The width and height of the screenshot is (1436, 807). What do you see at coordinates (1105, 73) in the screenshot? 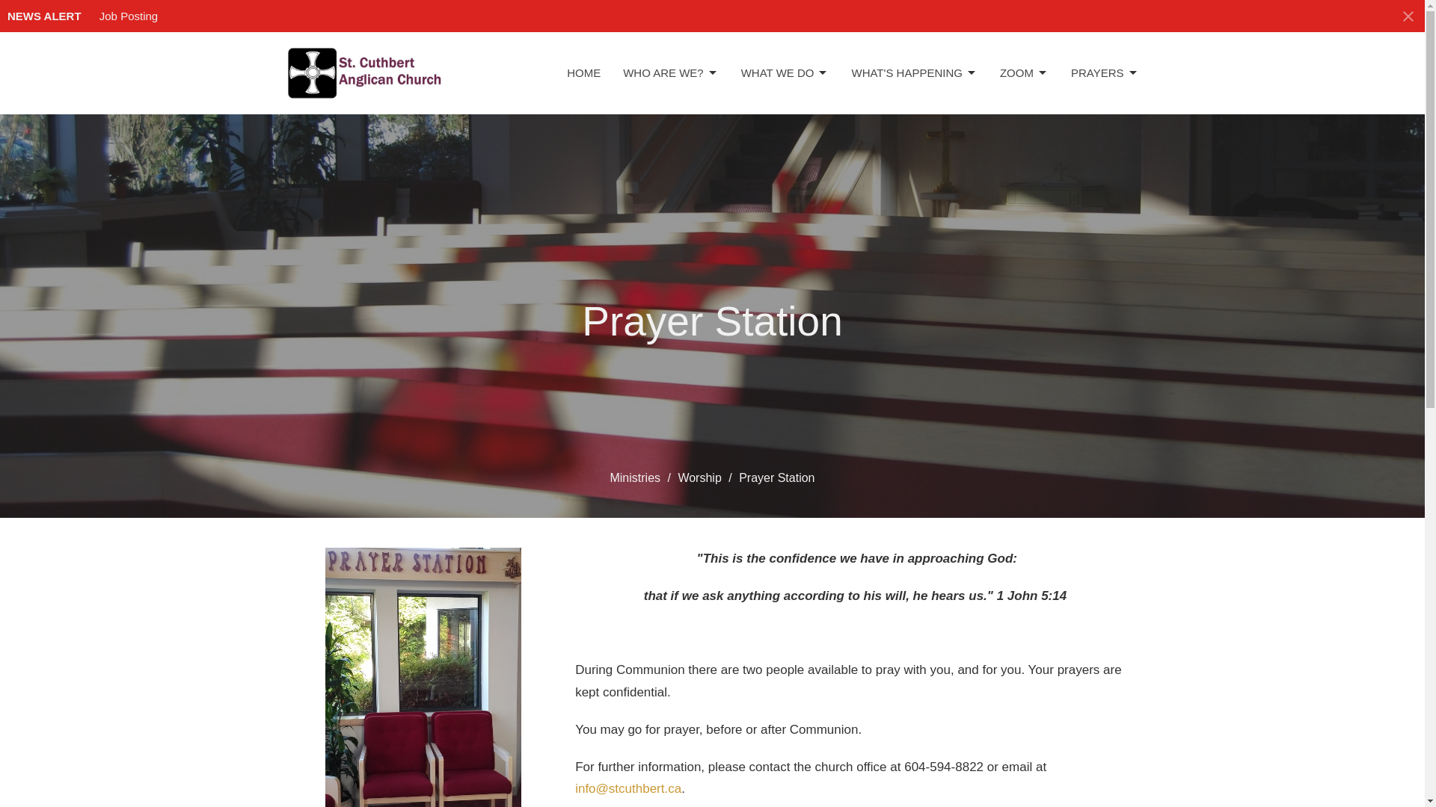
I see `PRAYERS` at bounding box center [1105, 73].